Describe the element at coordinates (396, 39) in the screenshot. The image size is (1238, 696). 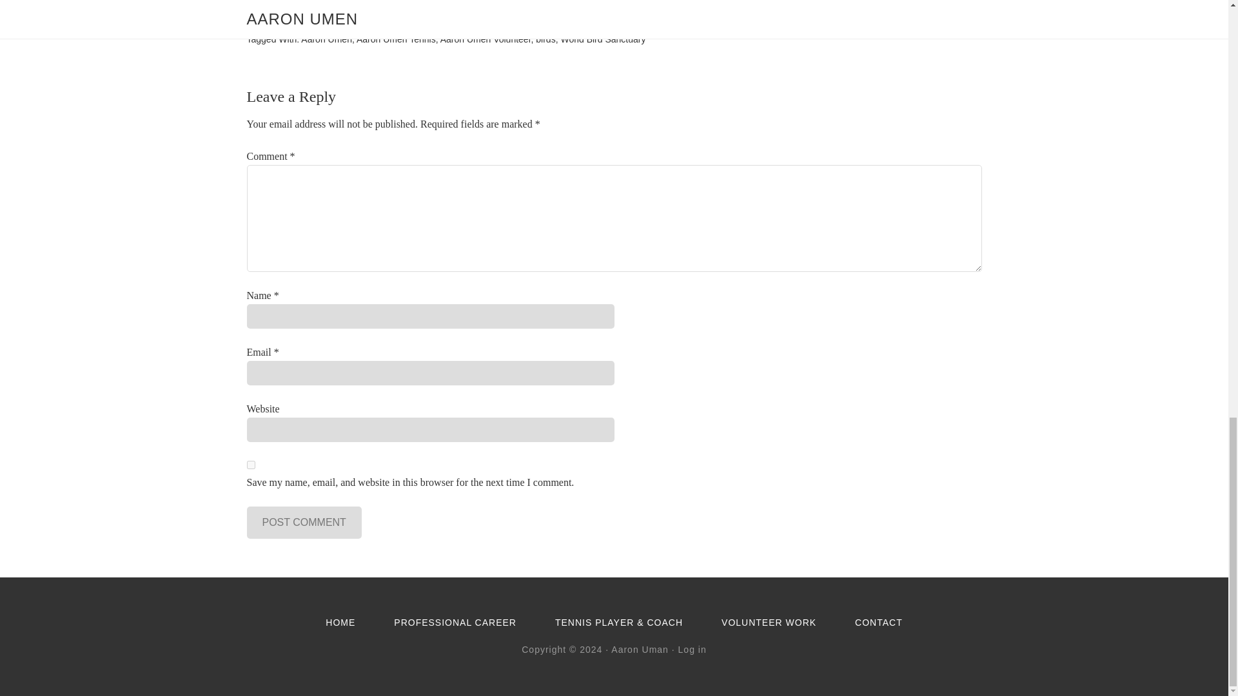
I see `Aaron Umen Tennis` at that location.